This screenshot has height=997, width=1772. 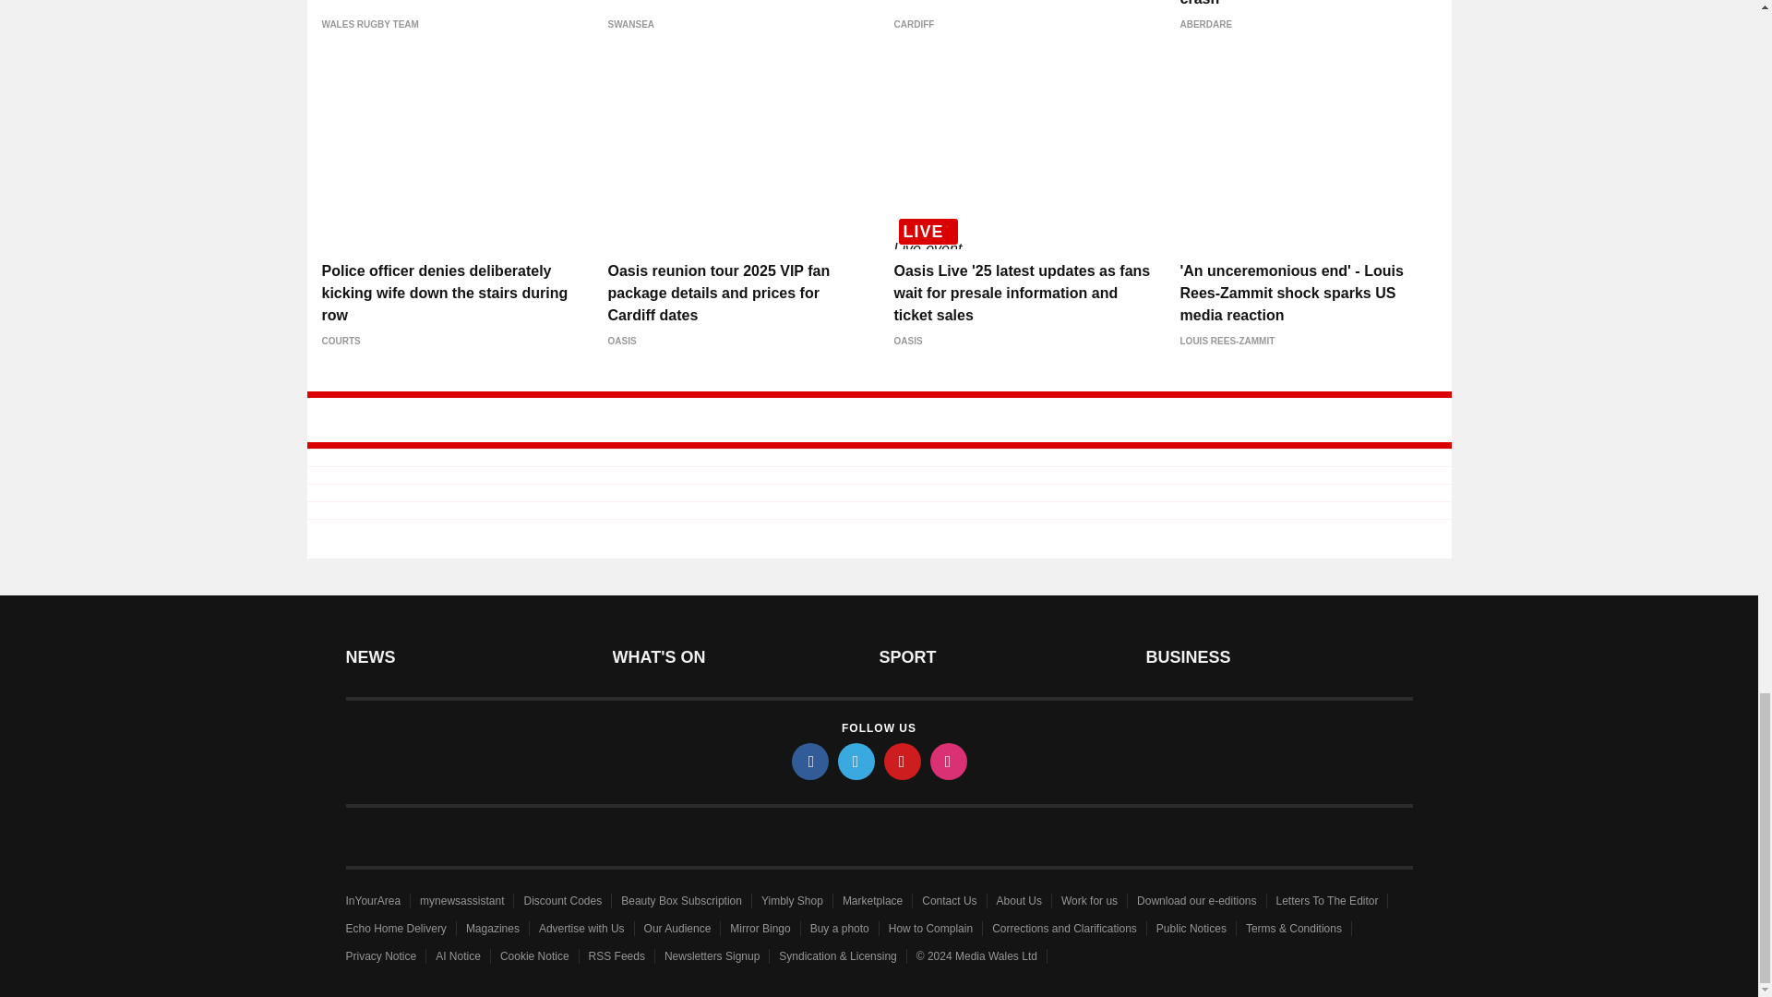 I want to click on twitter, so click(x=856, y=761).